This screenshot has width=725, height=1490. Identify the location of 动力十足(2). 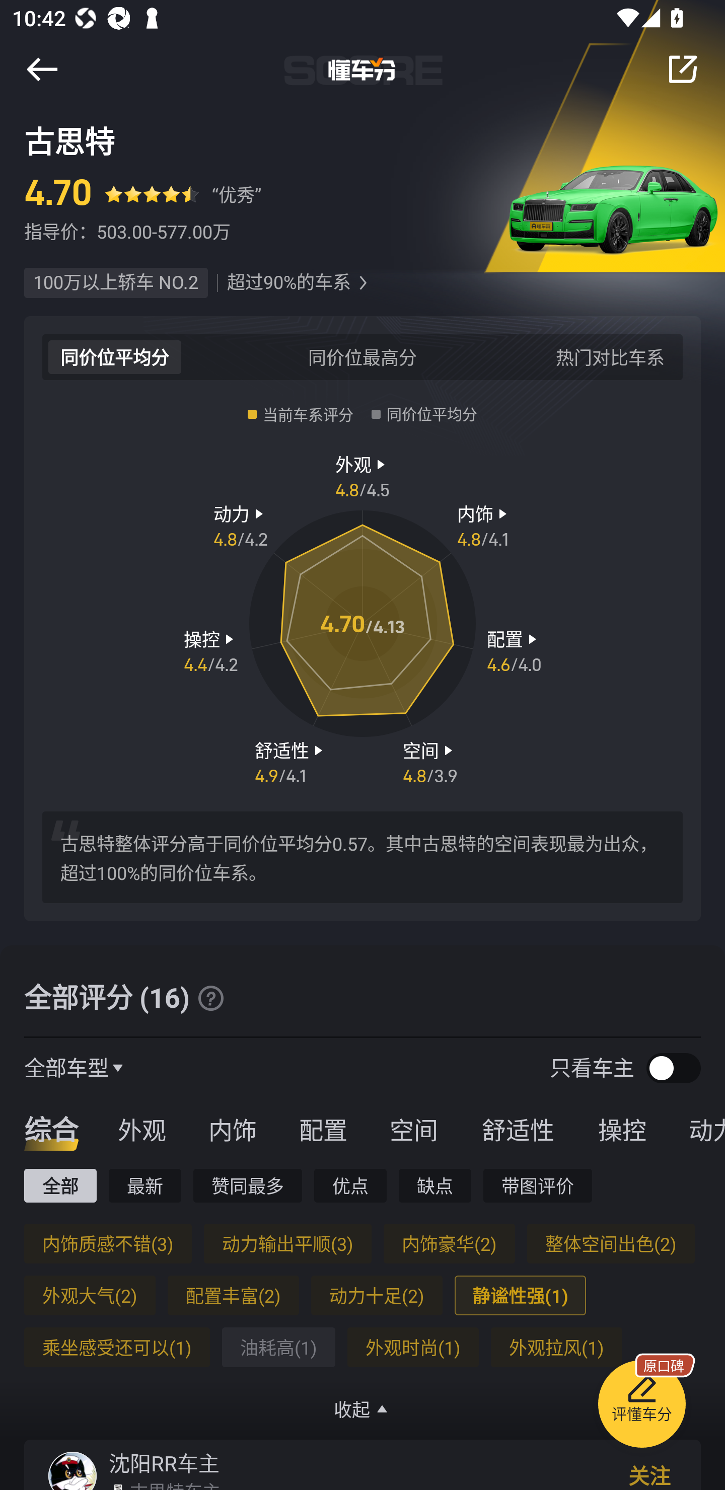
(377, 1295).